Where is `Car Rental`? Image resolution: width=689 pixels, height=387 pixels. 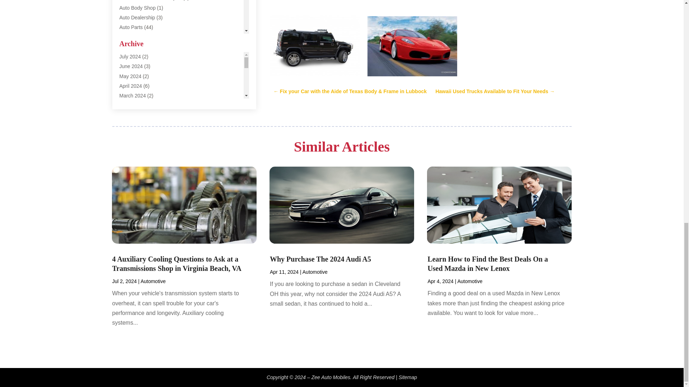 Car Rental is located at coordinates (131, 164).